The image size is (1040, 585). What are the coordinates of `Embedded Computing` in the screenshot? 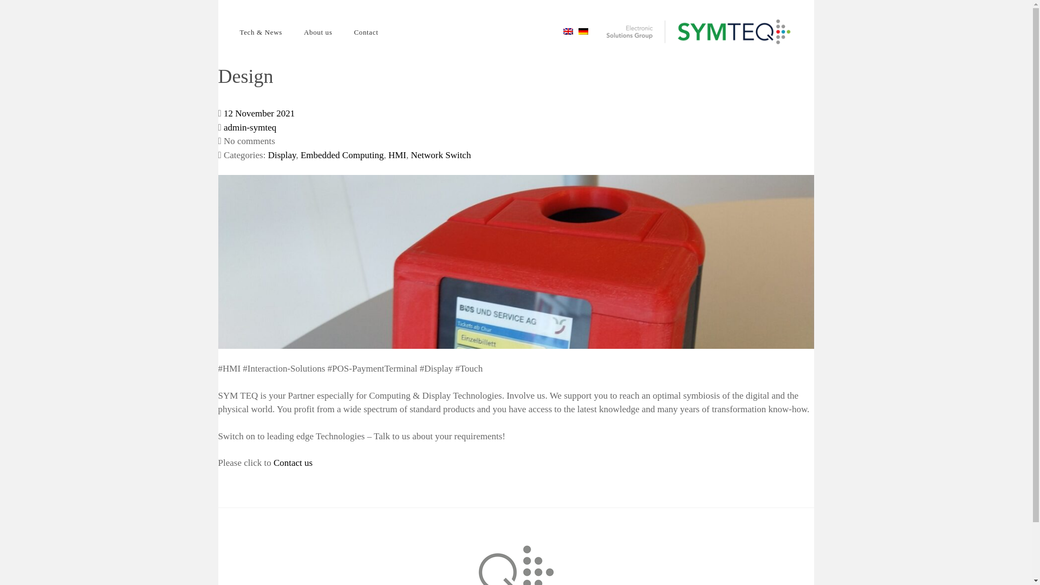 It's located at (342, 155).